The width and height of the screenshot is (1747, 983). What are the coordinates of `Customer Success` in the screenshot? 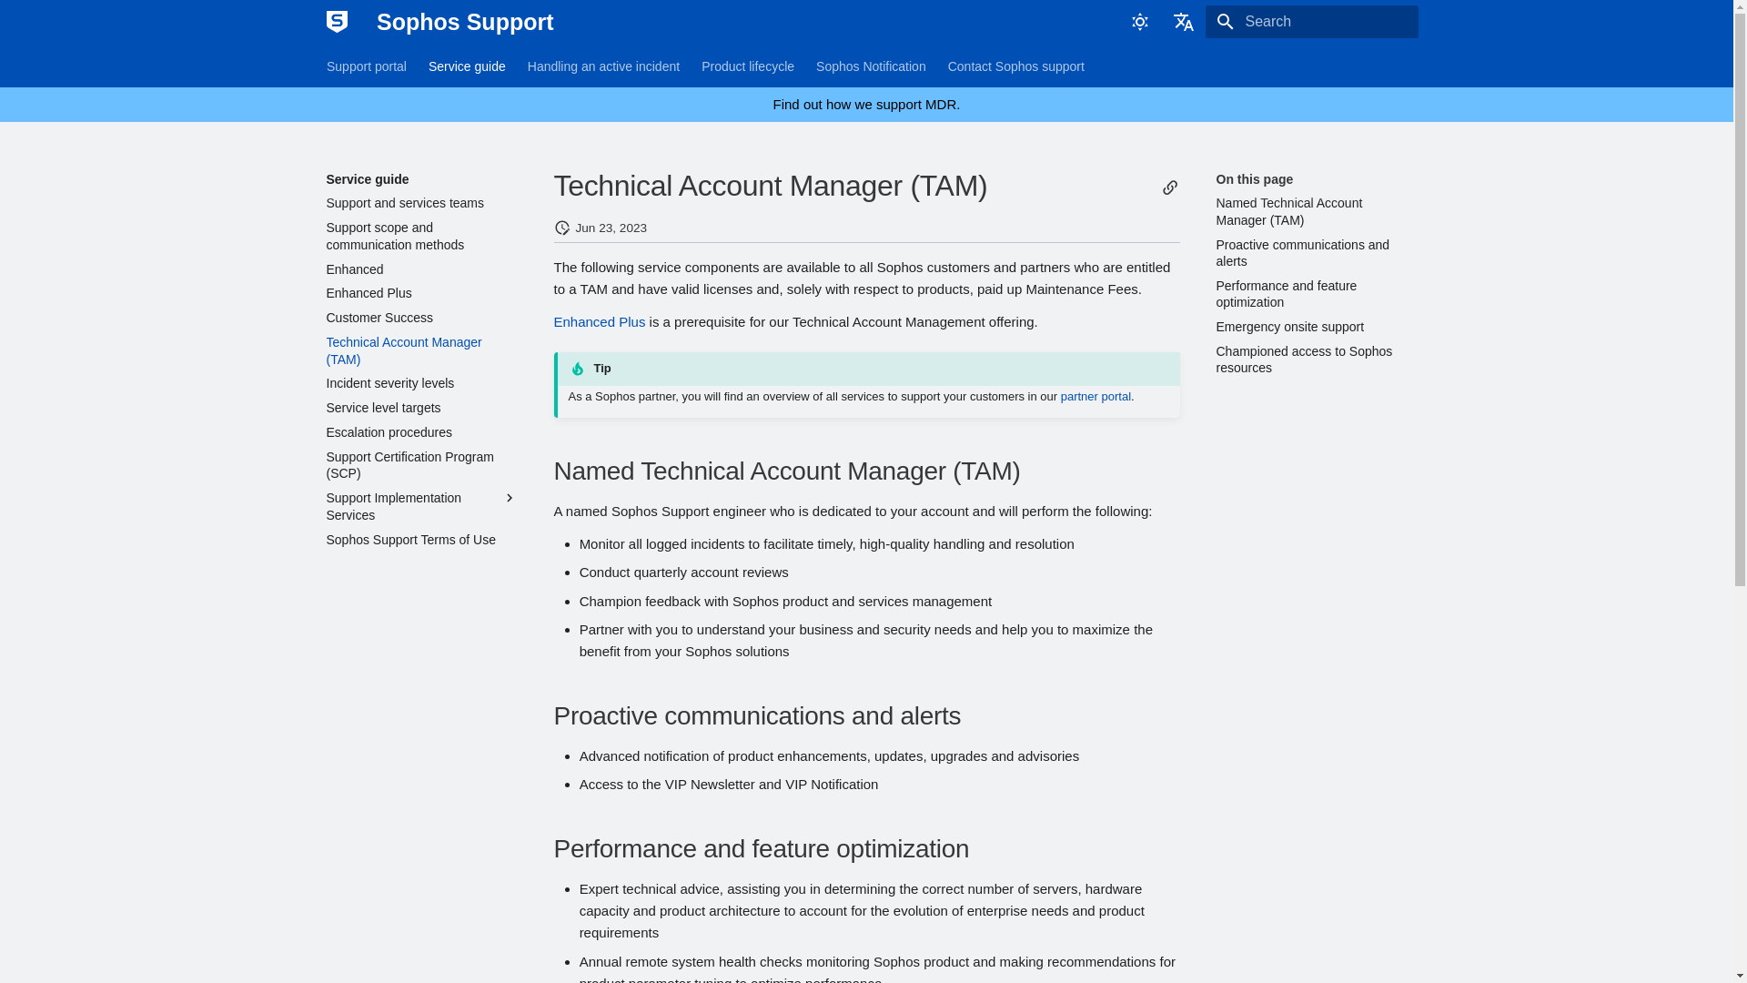 It's located at (420, 317).